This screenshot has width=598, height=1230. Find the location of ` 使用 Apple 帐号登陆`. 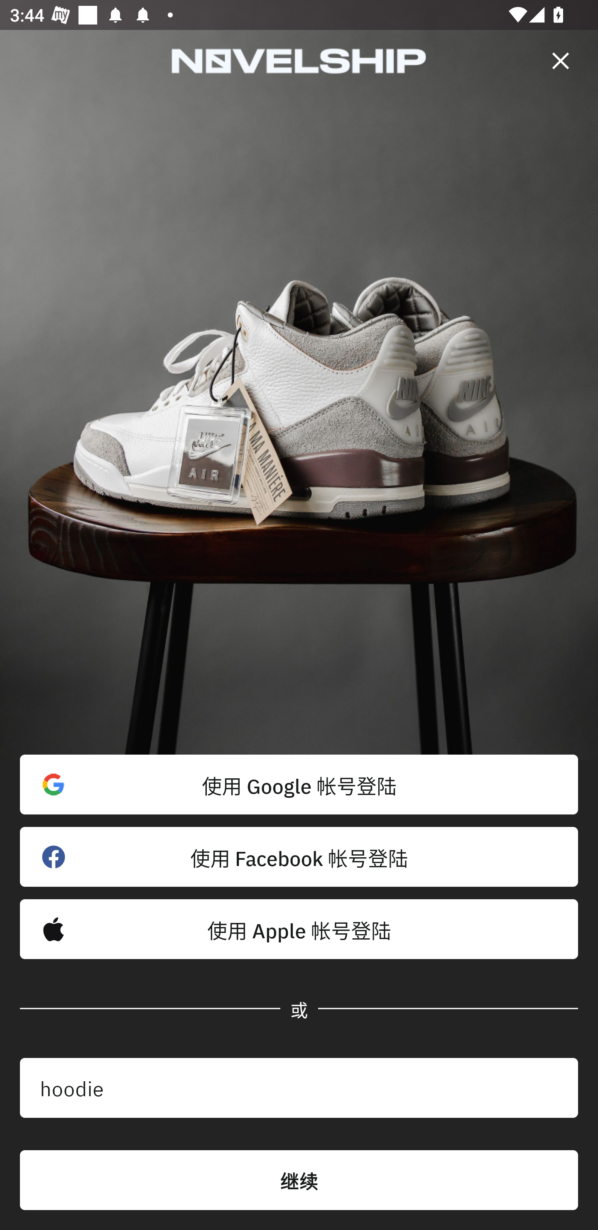

 使用 Apple 帐号登陆 is located at coordinates (299, 929).